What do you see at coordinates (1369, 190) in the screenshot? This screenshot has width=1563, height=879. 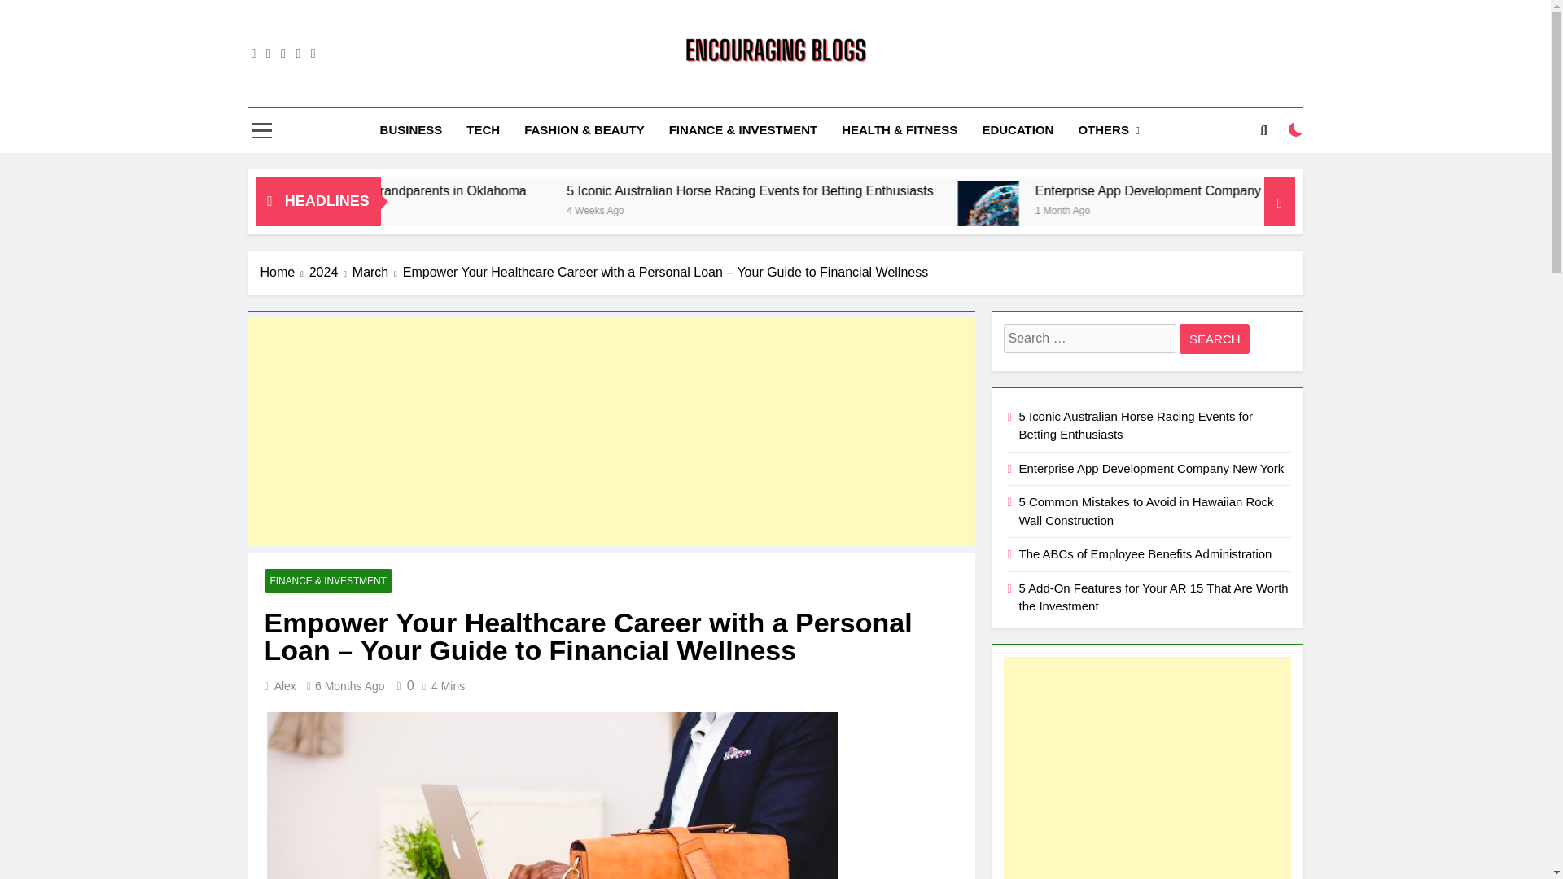 I see `Enterprise App Development Company New York` at bounding box center [1369, 190].